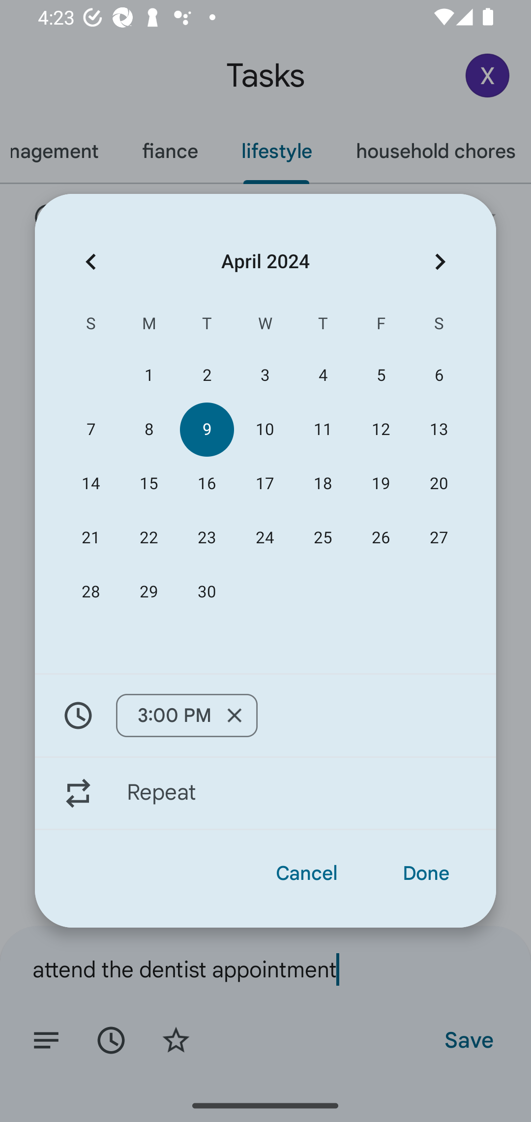 This screenshot has width=531, height=1122. What do you see at coordinates (91, 429) in the screenshot?
I see `7 07 April 2024` at bounding box center [91, 429].